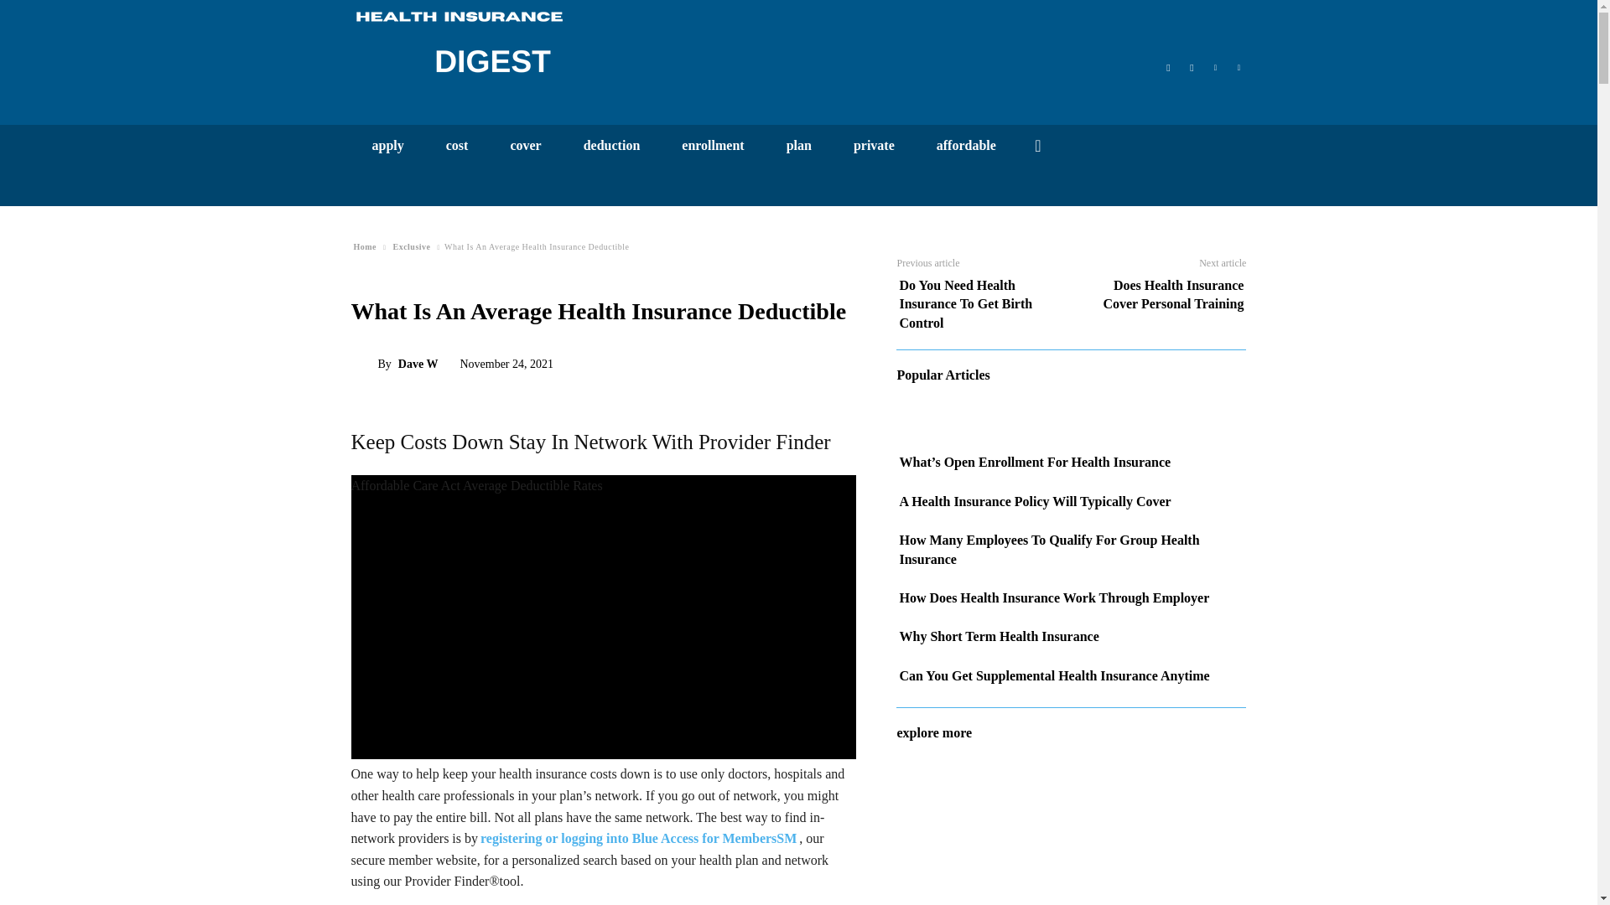 Image resolution: width=1610 pixels, height=905 pixels. I want to click on enrollment, so click(713, 145).